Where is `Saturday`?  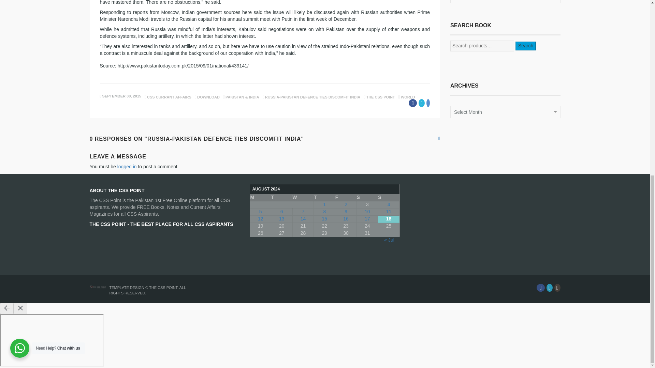
Saturday is located at coordinates (367, 198).